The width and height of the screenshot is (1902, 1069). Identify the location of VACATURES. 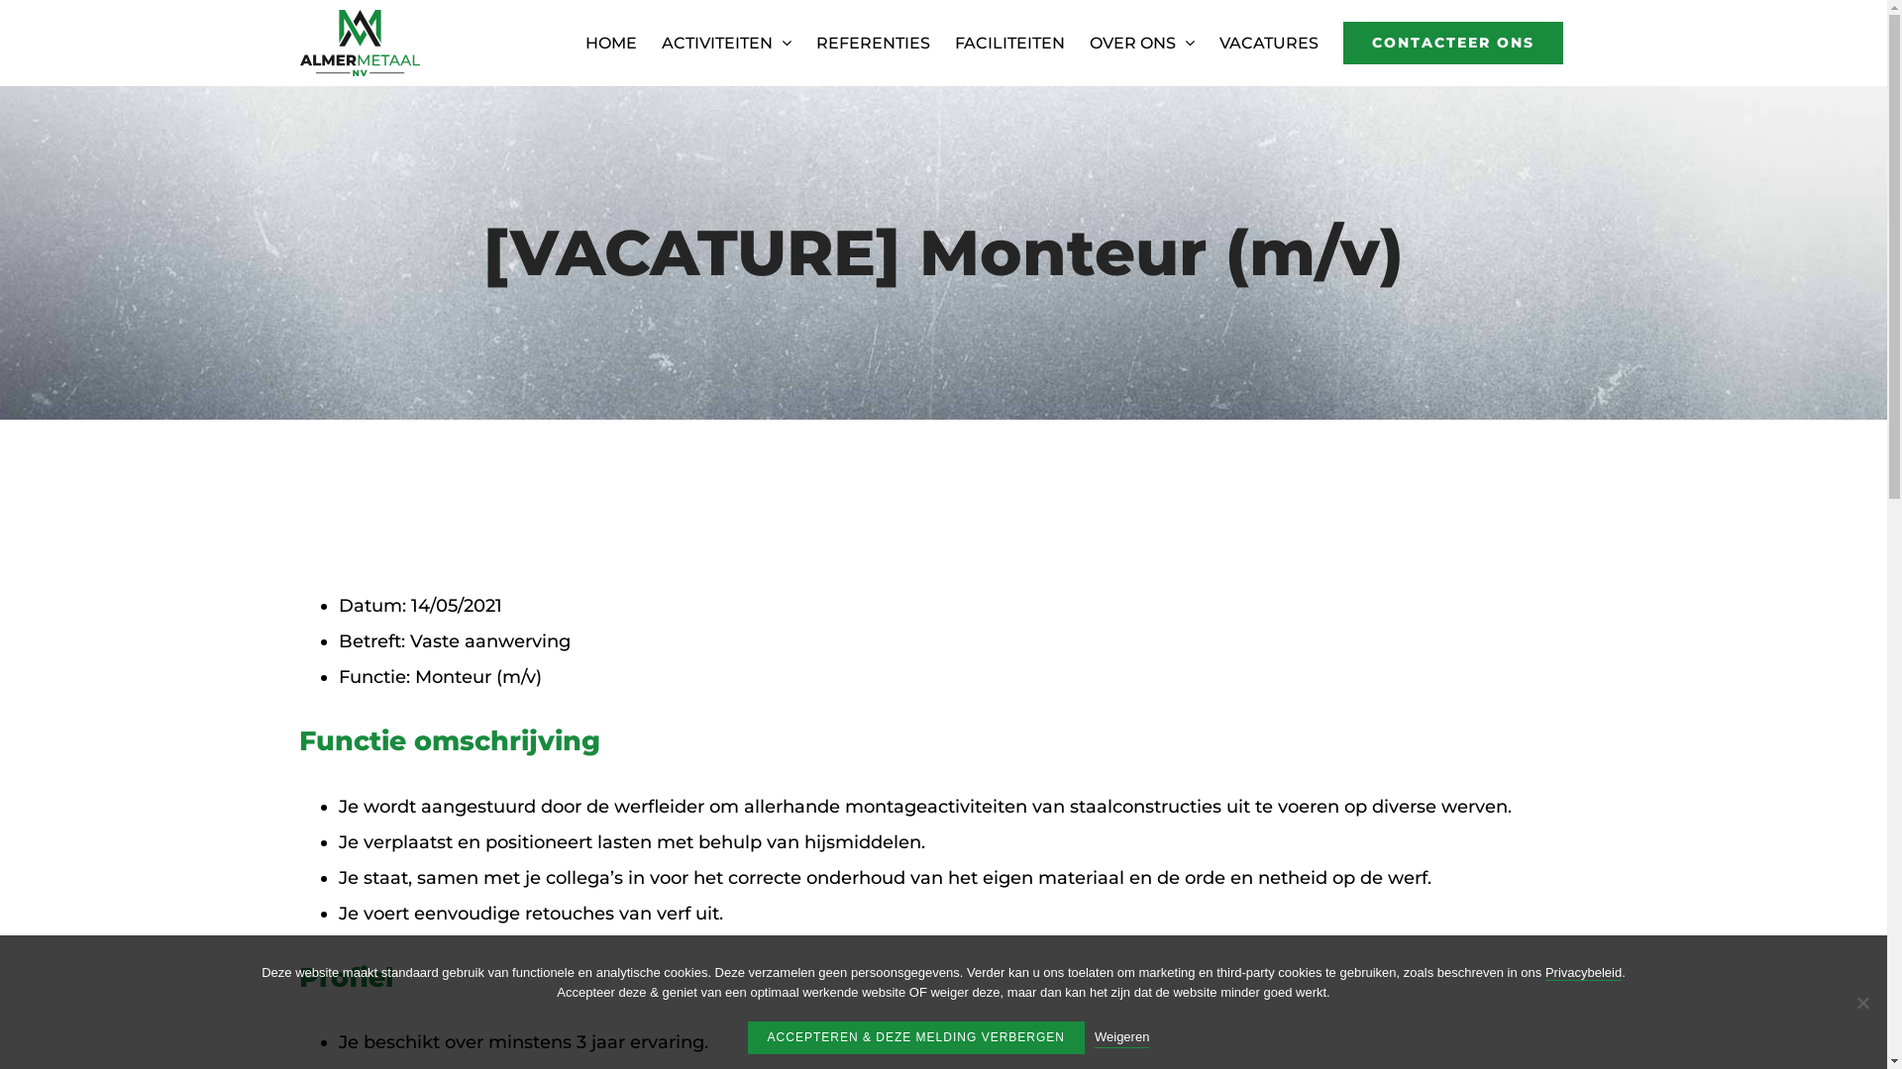
(1268, 44).